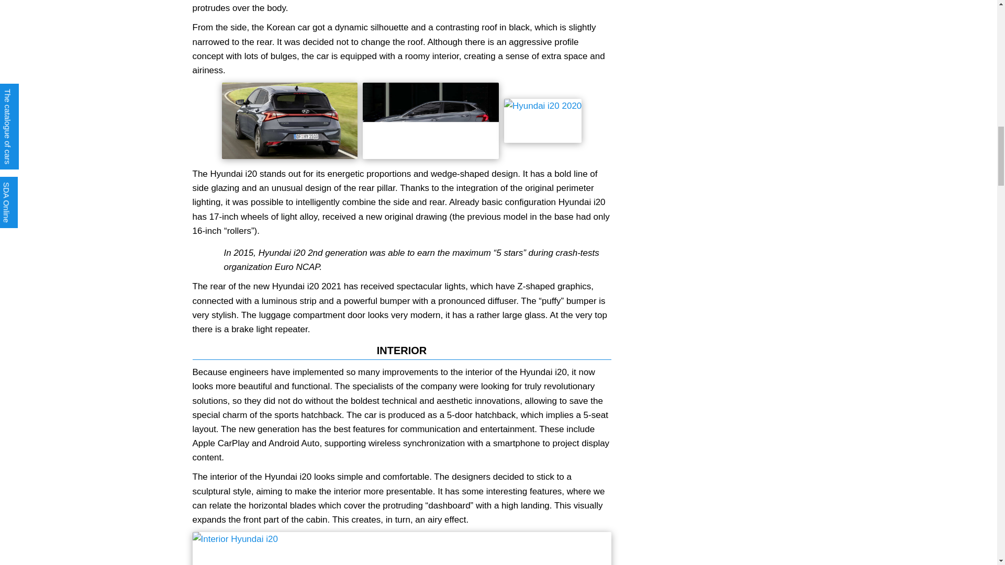 This screenshot has height=565, width=1005. What do you see at coordinates (430, 120) in the screenshot?
I see `Hyundai i20` at bounding box center [430, 120].